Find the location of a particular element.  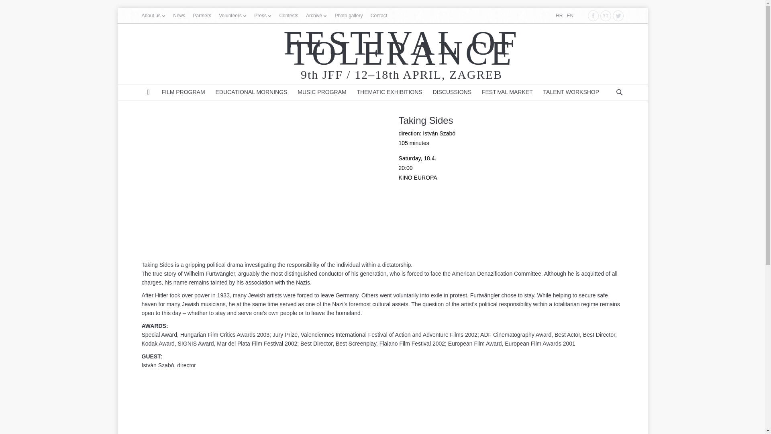

Volunteers is located at coordinates (230, 16).